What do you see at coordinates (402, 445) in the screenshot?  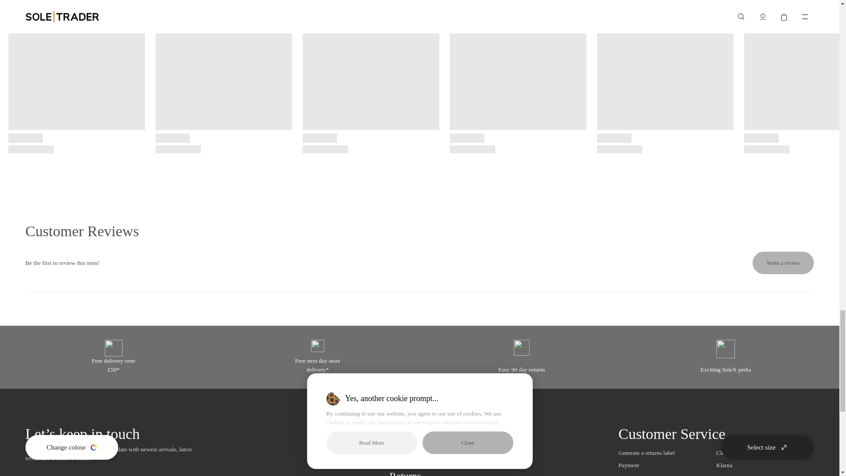 I see `Stores` at bounding box center [402, 445].